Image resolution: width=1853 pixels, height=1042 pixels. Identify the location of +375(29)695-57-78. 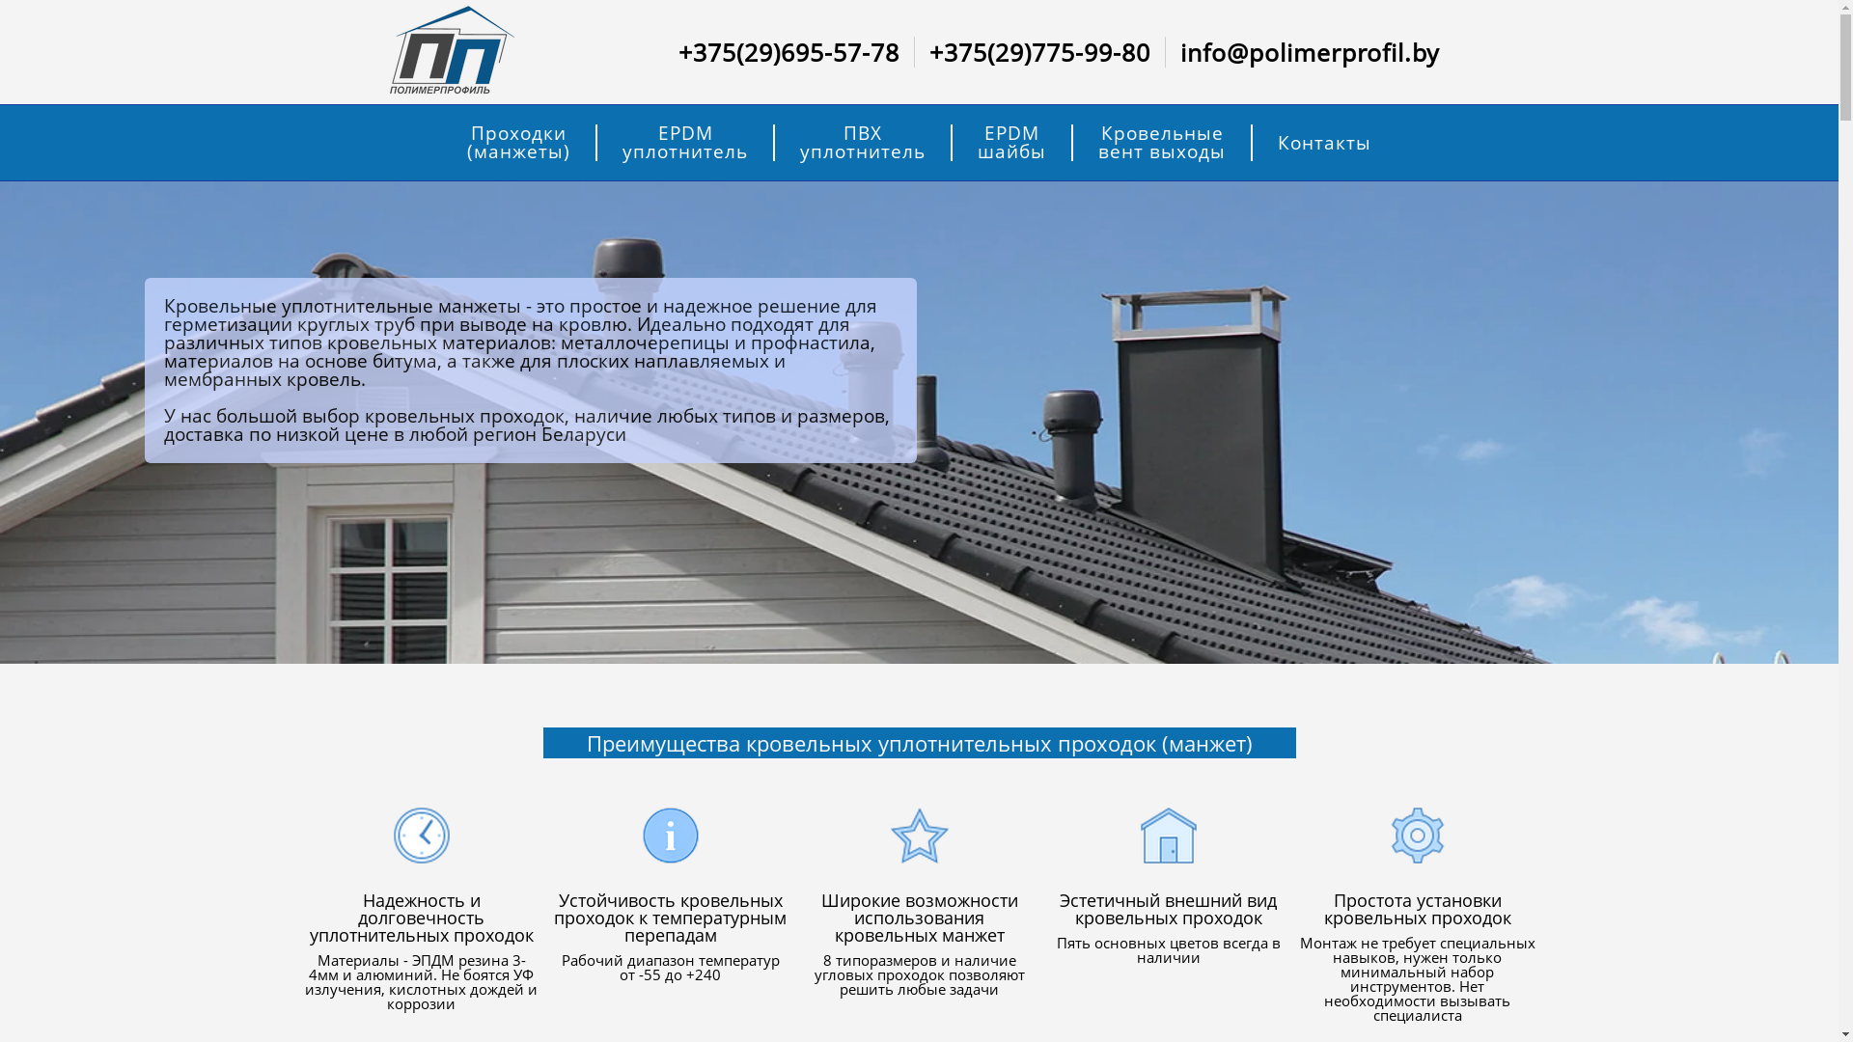
(789, 52).